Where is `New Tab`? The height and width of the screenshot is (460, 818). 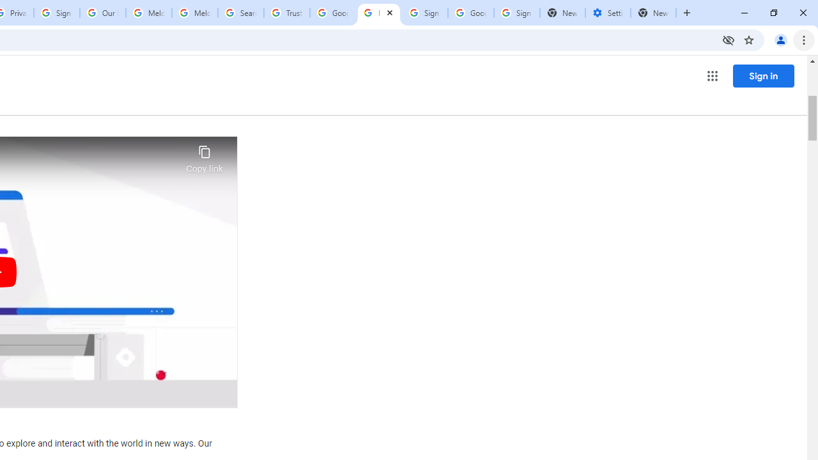 New Tab is located at coordinates (653, 13).